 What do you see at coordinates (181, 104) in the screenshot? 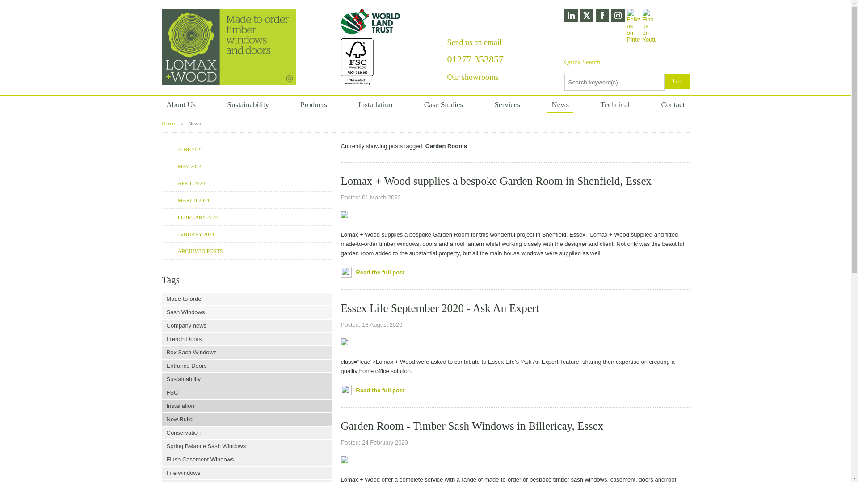
I see `About Us` at bounding box center [181, 104].